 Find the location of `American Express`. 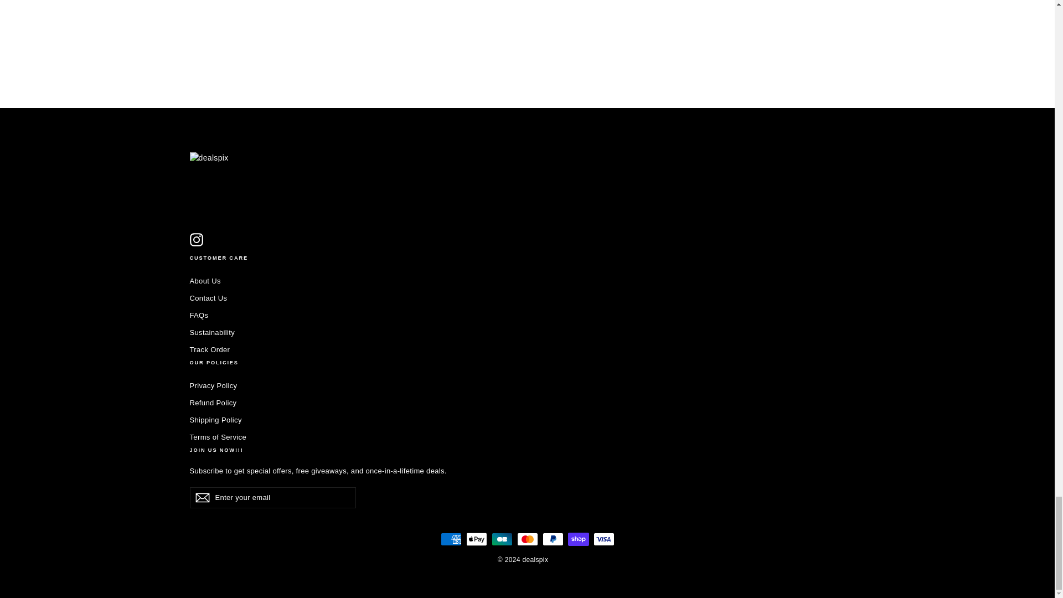

American Express is located at coordinates (451, 539).